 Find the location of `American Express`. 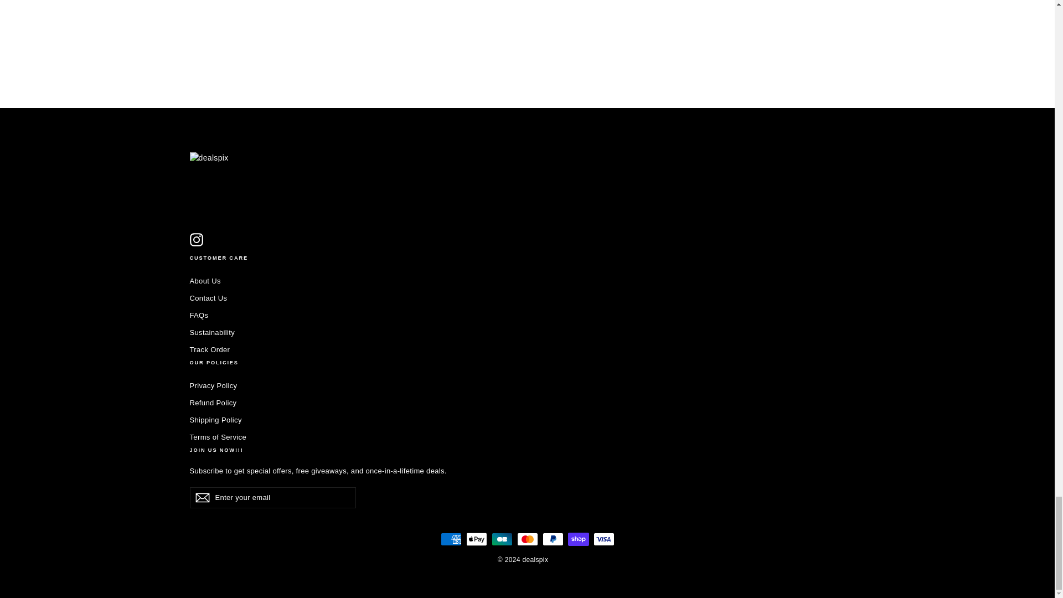

American Express is located at coordinates (451, 539).